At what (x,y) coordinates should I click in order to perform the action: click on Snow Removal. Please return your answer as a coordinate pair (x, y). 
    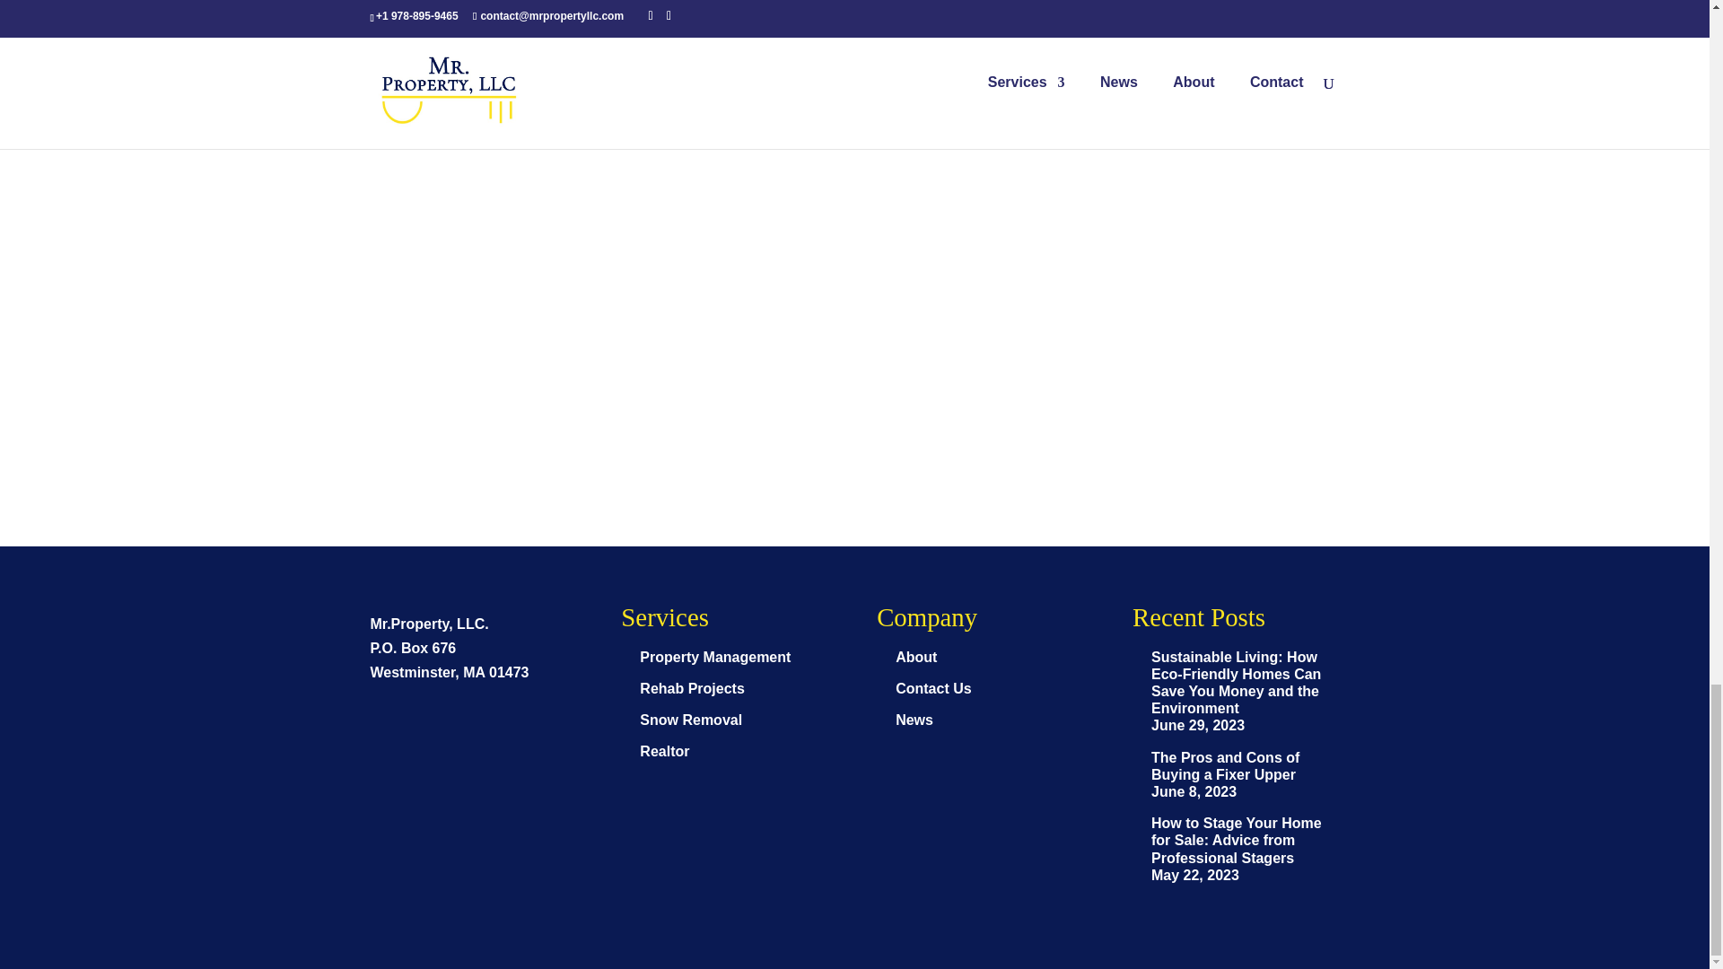
    Looking at the image, I should click on (691, 720).